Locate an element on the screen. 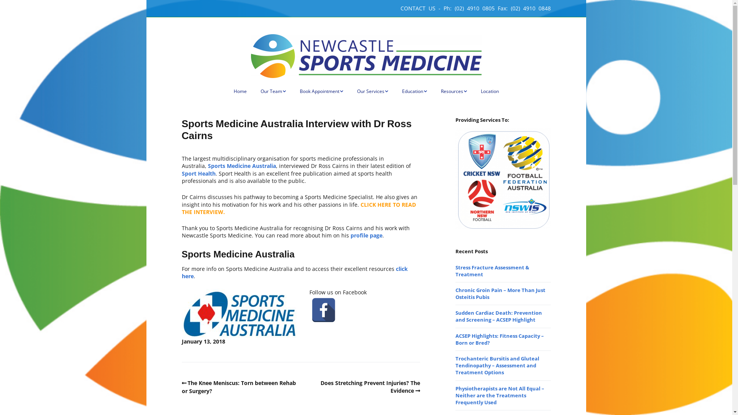 The image size is (738, 415). Home is located at coordinates (240, 91).